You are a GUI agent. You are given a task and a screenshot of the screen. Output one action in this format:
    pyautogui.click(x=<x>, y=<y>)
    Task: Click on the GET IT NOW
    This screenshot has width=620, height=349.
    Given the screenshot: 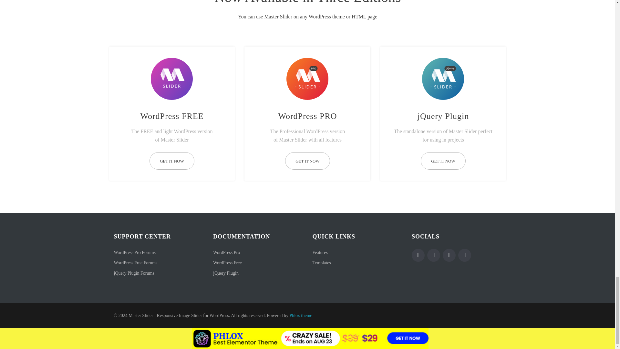 What is the action you would take?
    pyautogui.click(x=307, y=161)
    